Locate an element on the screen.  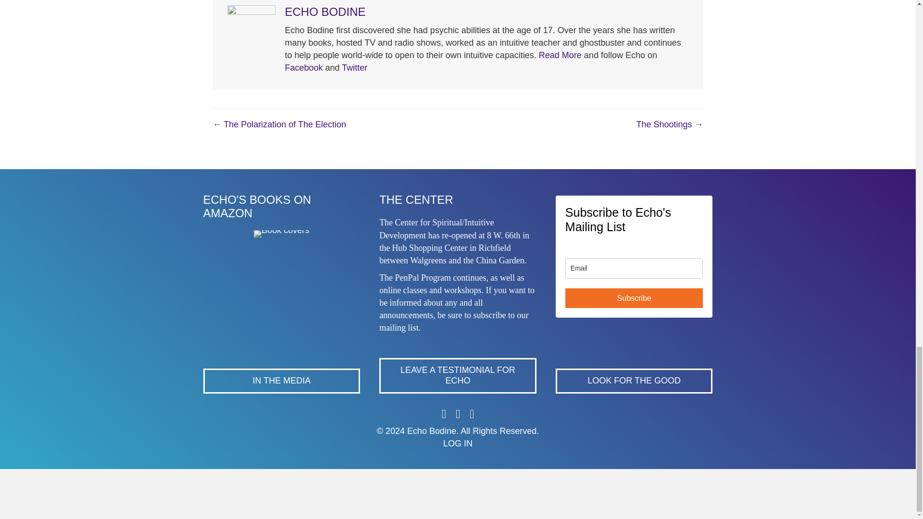
IN THE MEDIA is located at coordinates (281, 381).